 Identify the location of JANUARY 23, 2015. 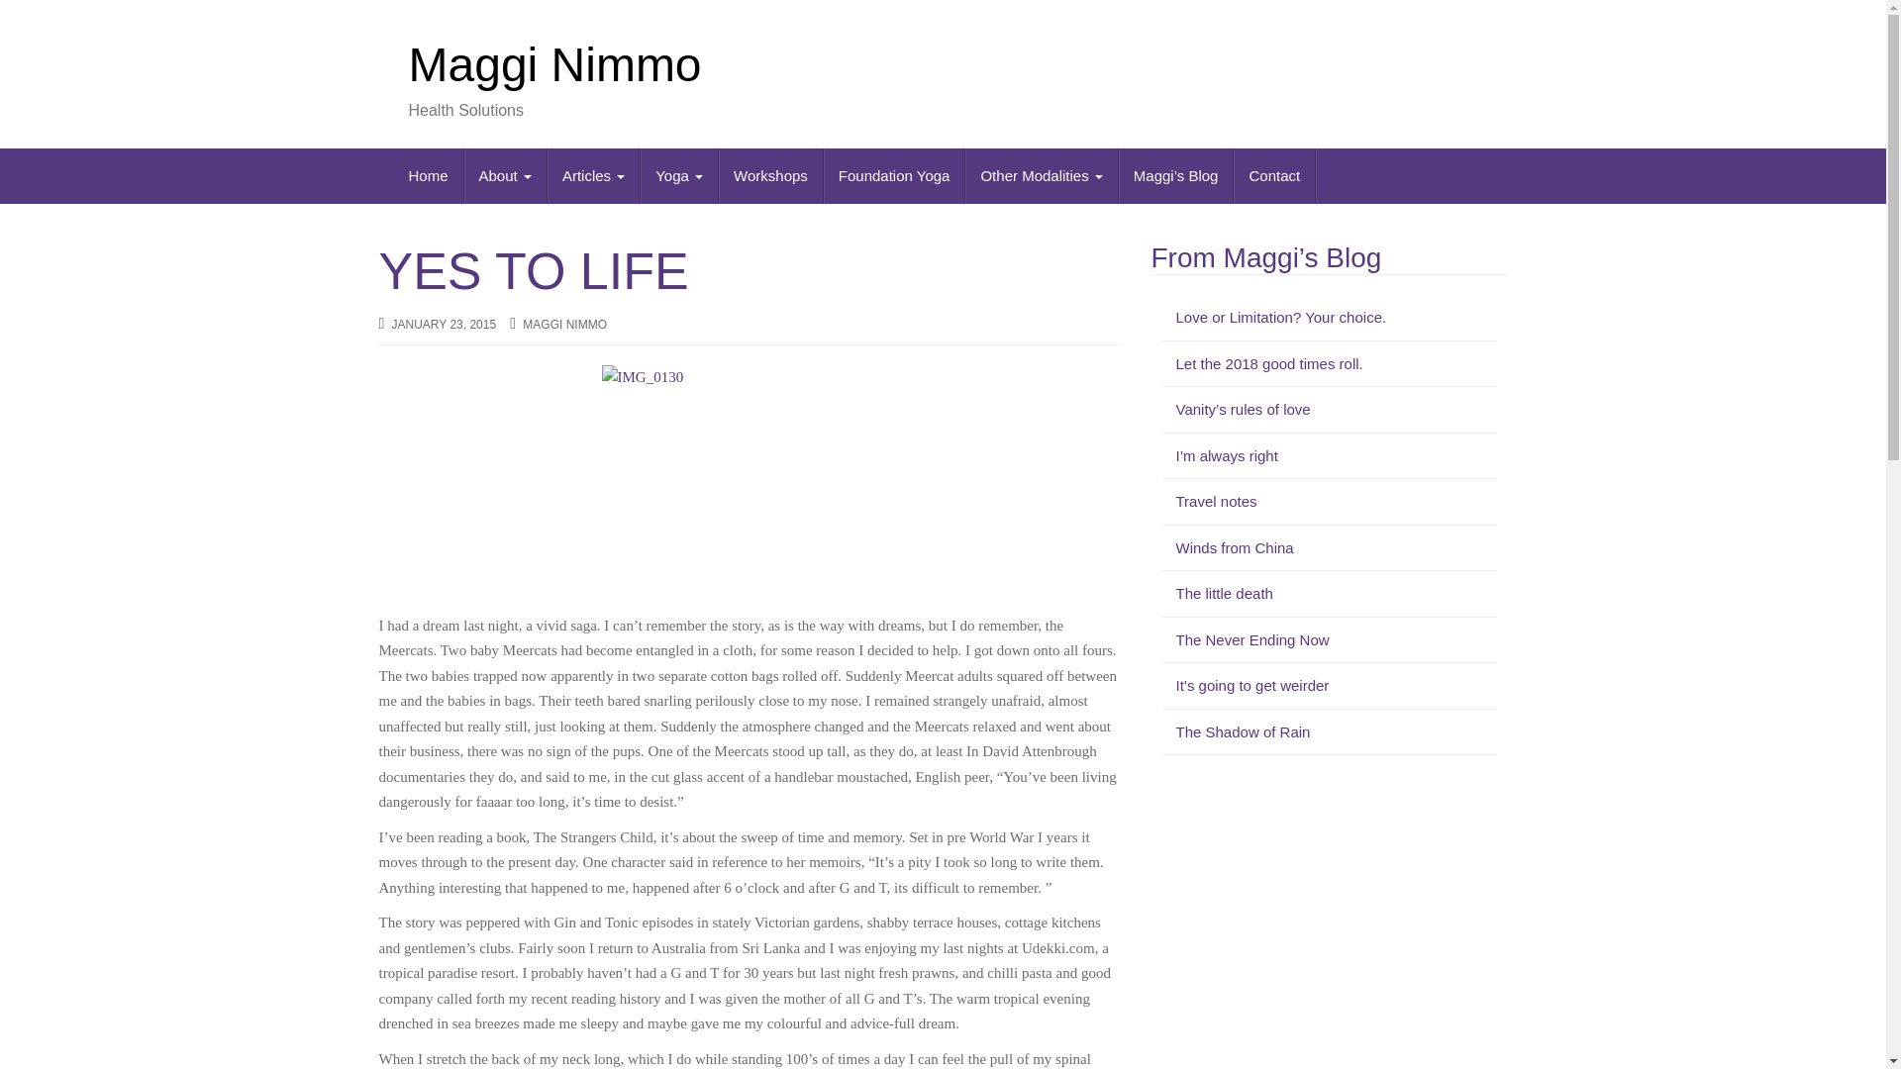
(444, 324).